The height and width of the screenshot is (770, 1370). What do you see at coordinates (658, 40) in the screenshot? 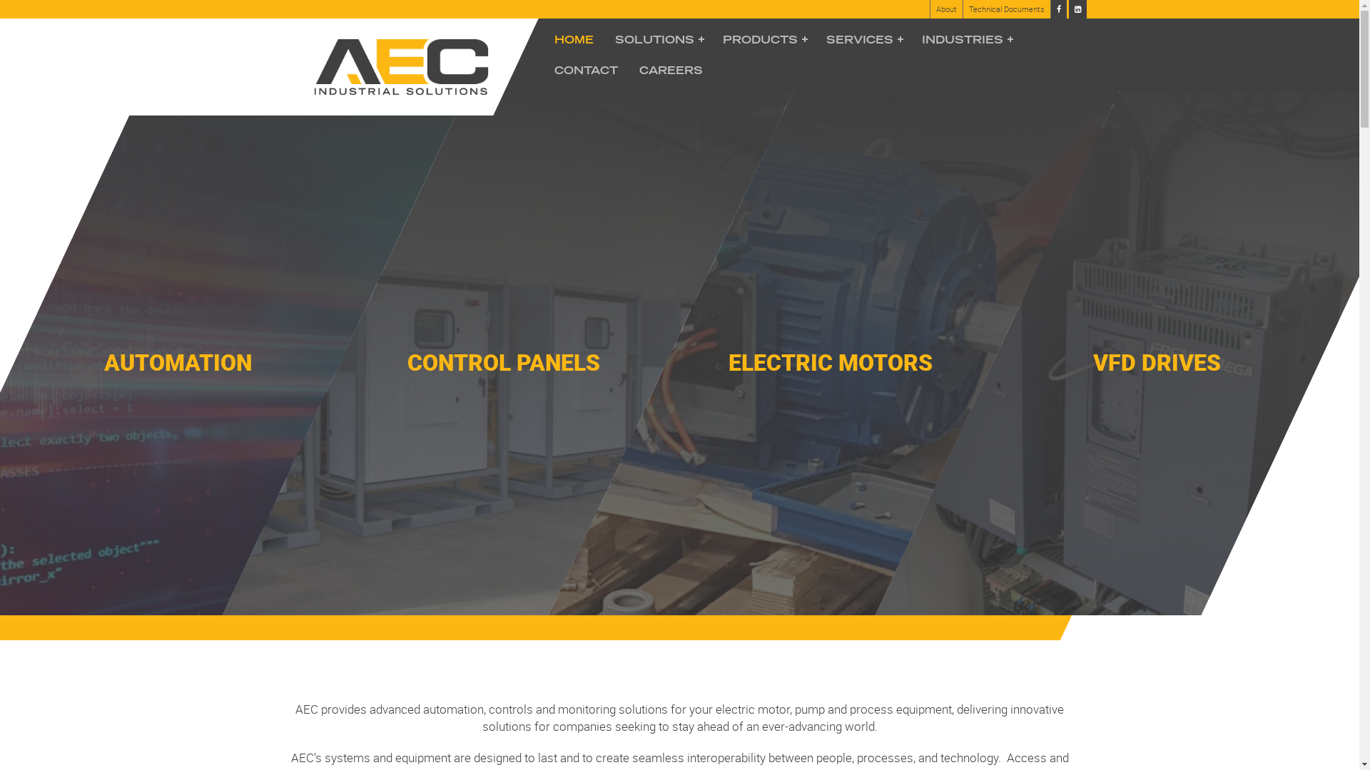
I see `SOLUTIONS` at bounding box center [658, 40].